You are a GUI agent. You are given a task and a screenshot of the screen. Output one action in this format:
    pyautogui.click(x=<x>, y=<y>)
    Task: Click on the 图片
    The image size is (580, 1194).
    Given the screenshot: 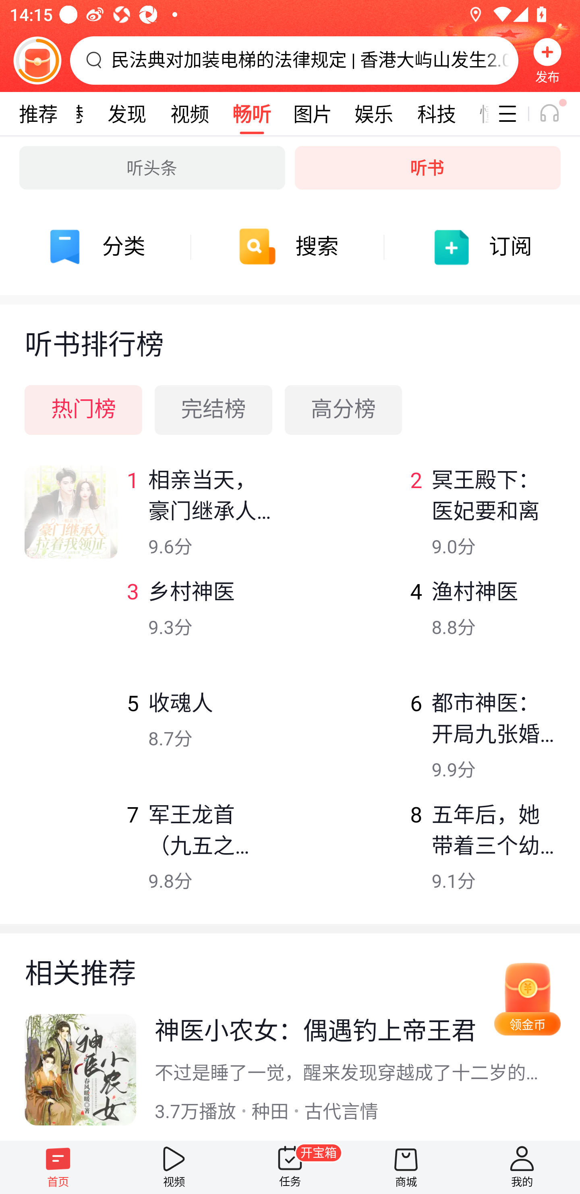 What is the action you would take?
    pyautogui.click(x=313, y=114)
    